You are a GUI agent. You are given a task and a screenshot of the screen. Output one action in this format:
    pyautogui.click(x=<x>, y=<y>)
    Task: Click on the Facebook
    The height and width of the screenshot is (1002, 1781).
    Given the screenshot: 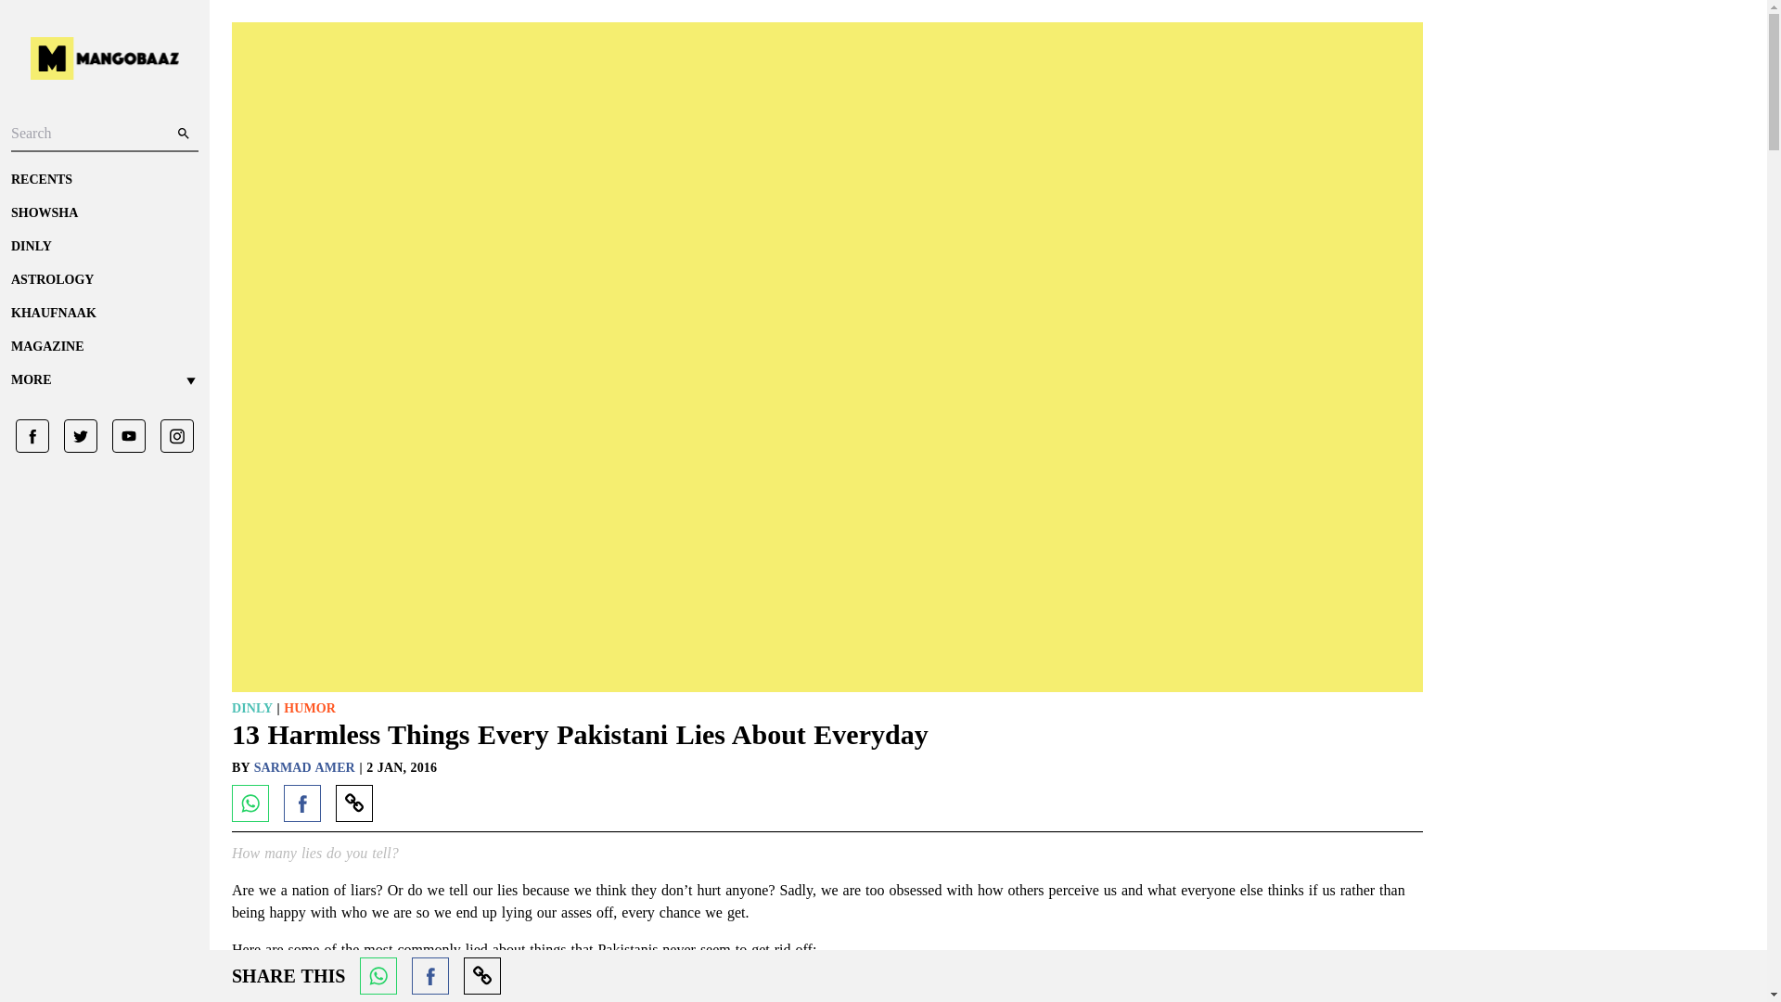 What is the action you would take?
    pyautogui.click(x=429, y=976)
    